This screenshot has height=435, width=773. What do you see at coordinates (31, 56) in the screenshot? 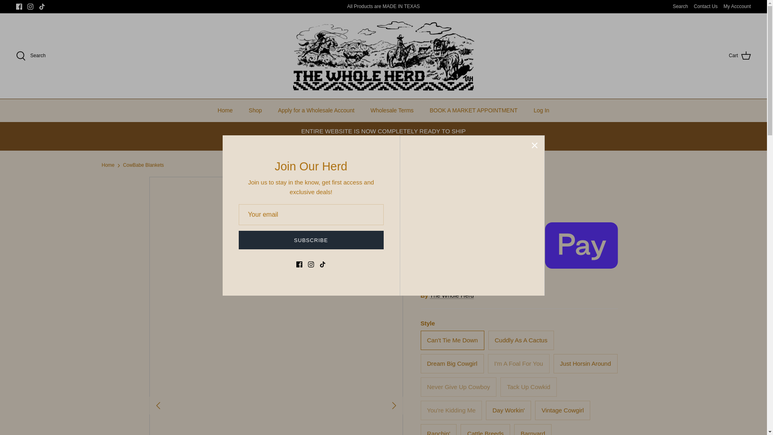
I see `Search` at bounding box center [31, 56].